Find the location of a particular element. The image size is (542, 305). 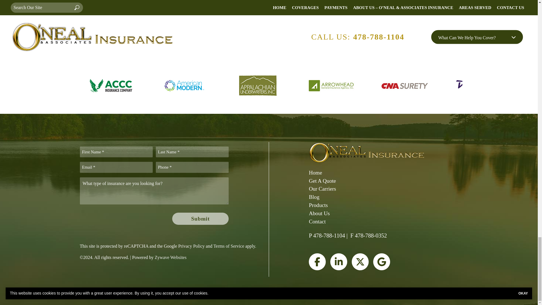

Submit is located at coordinates (200, 219).